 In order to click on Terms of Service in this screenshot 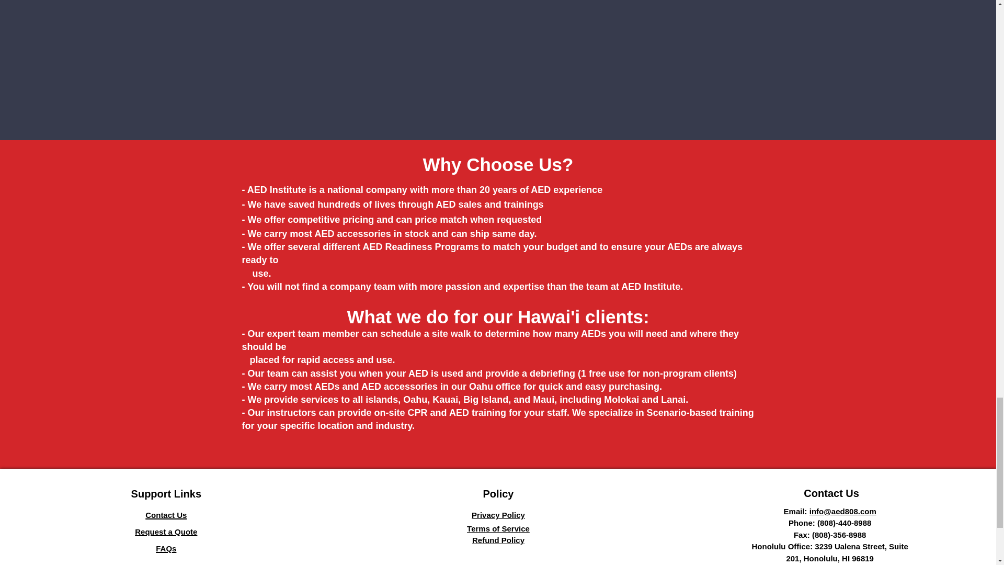, I will do `click(498, 528)`.